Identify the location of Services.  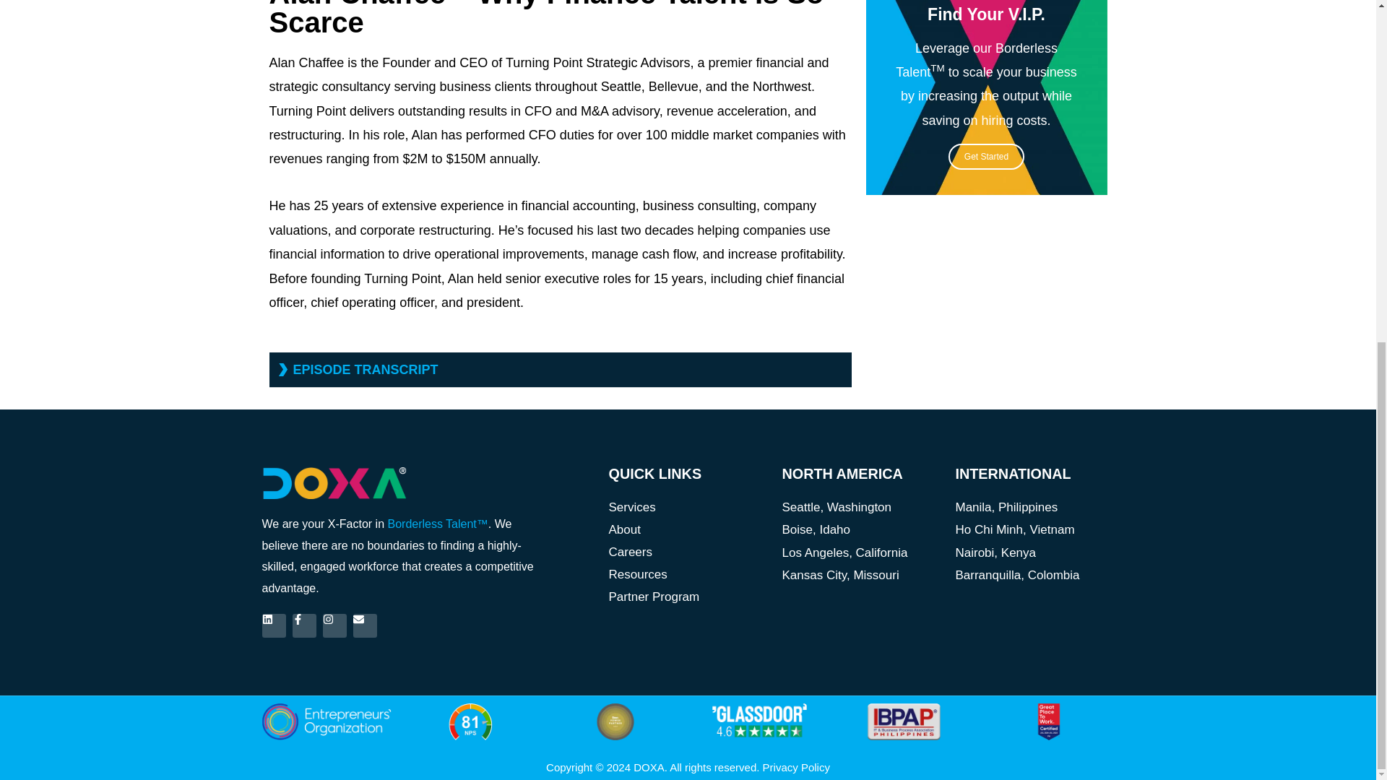
(688, 507).